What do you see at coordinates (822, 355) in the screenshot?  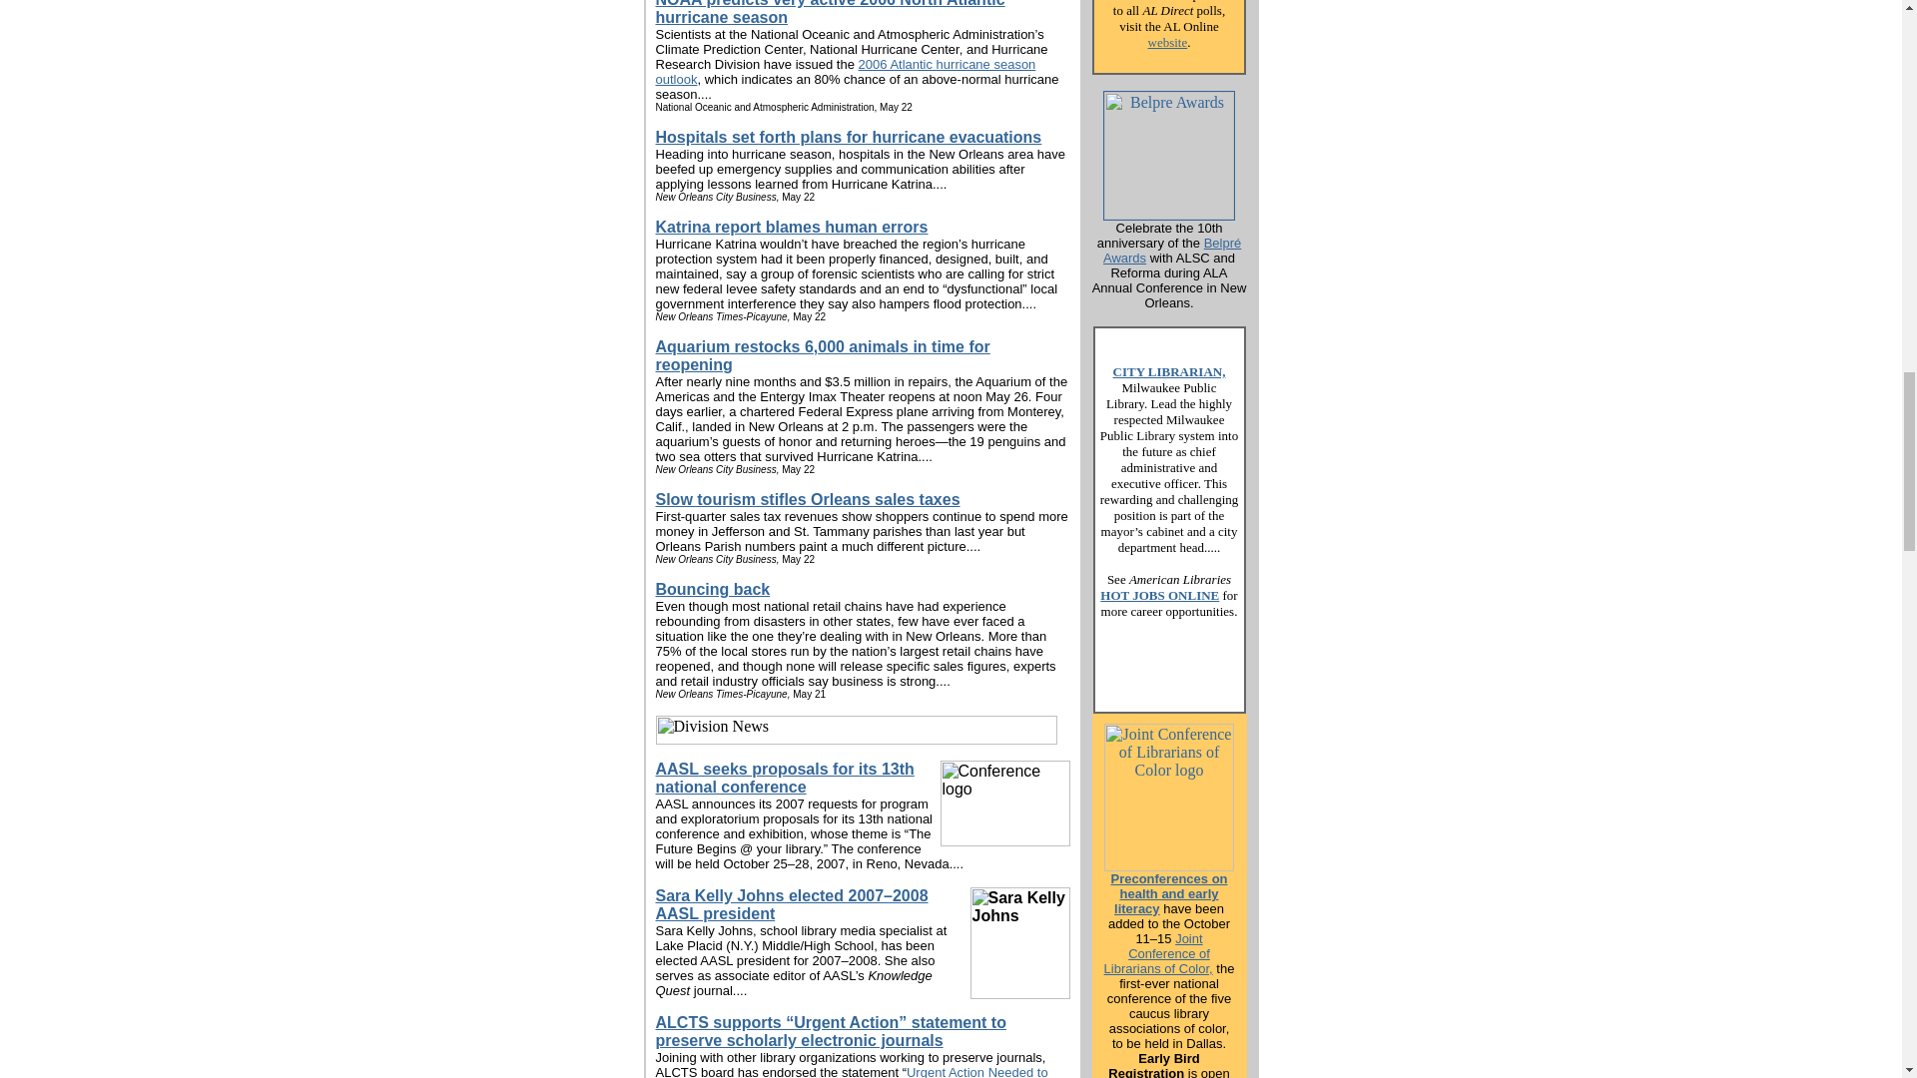 I see `Aquarium restocks 6,000 animals in time for reopening` at bounding box center [822, 355].